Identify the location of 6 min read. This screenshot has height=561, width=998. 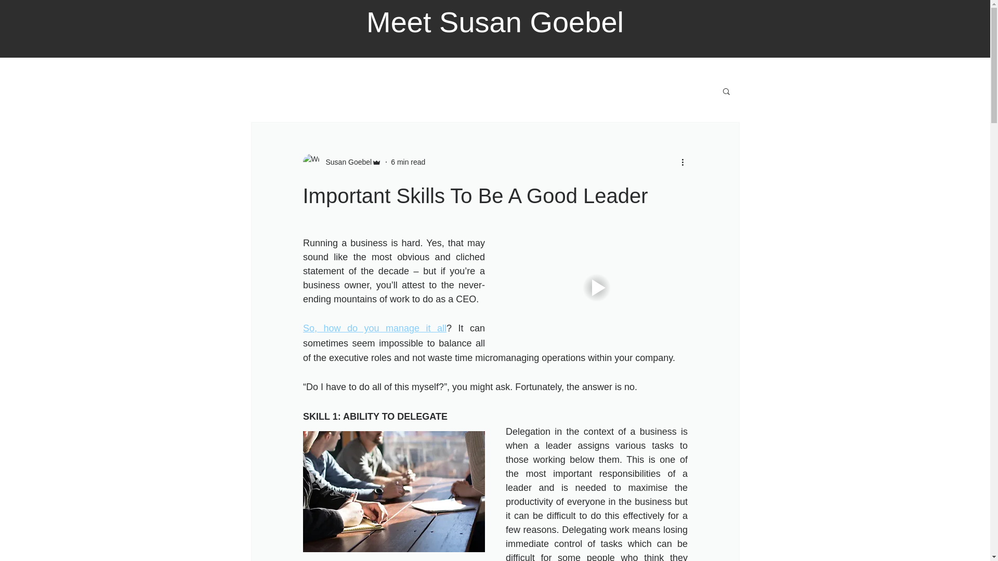
(408, 162).